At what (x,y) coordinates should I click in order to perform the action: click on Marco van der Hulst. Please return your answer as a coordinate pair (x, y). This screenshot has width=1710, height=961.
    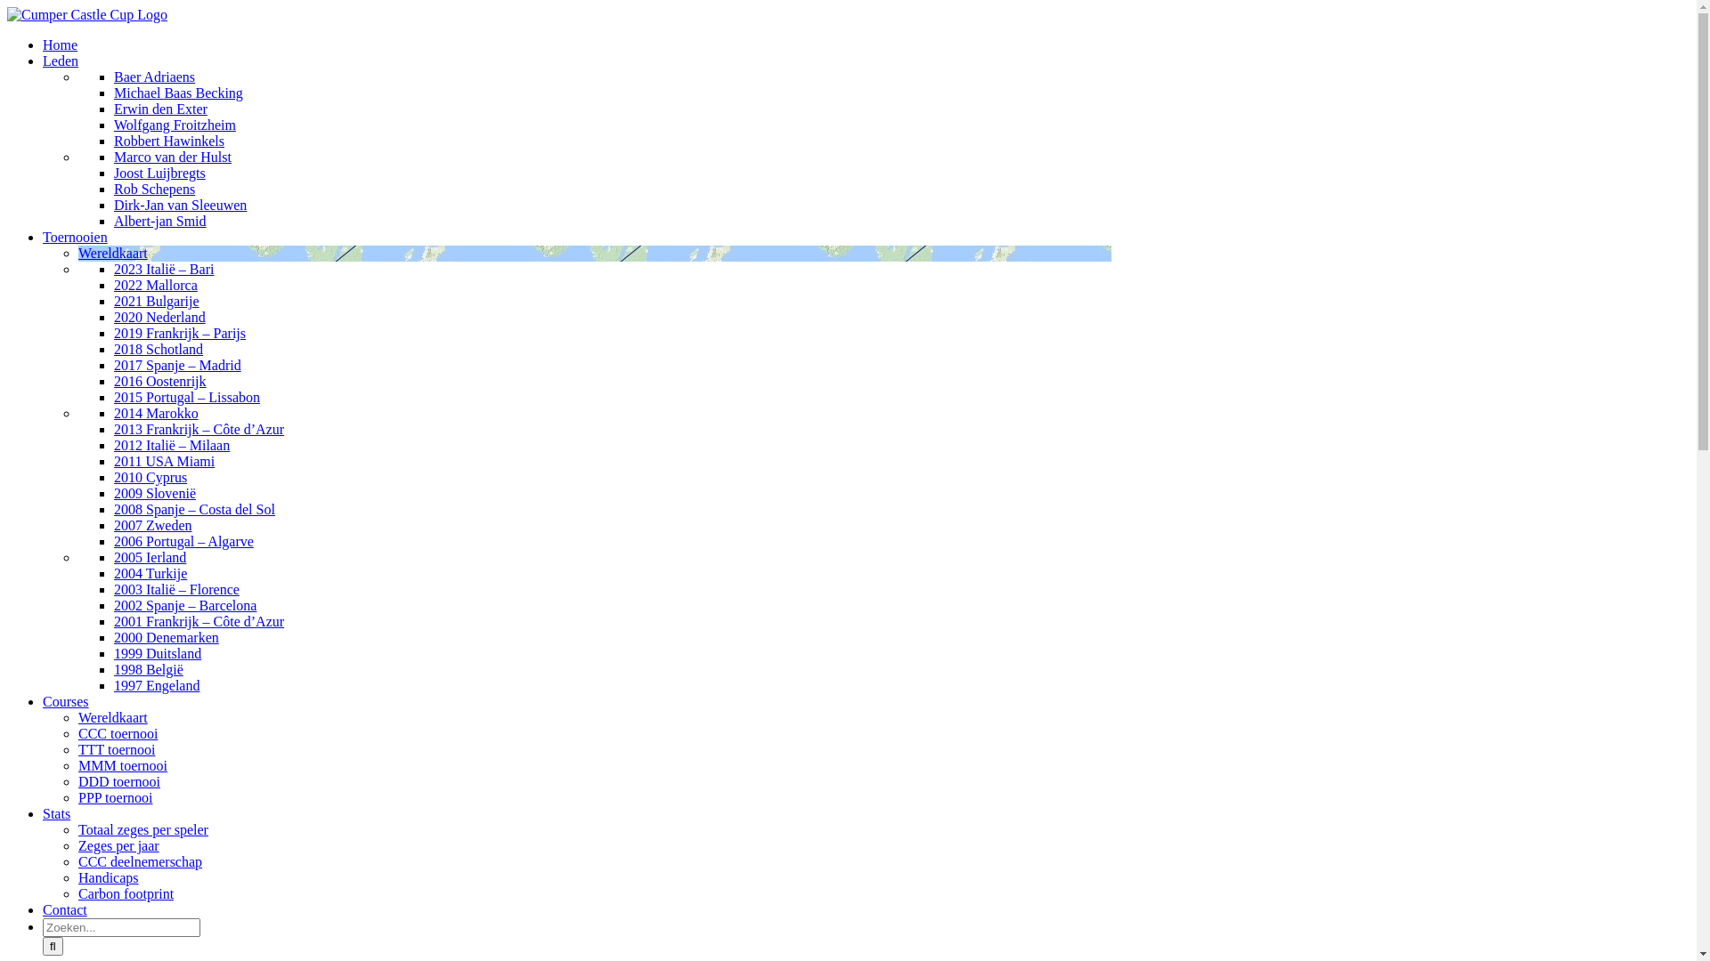
    Looking at the image, I should click on (173, 157).